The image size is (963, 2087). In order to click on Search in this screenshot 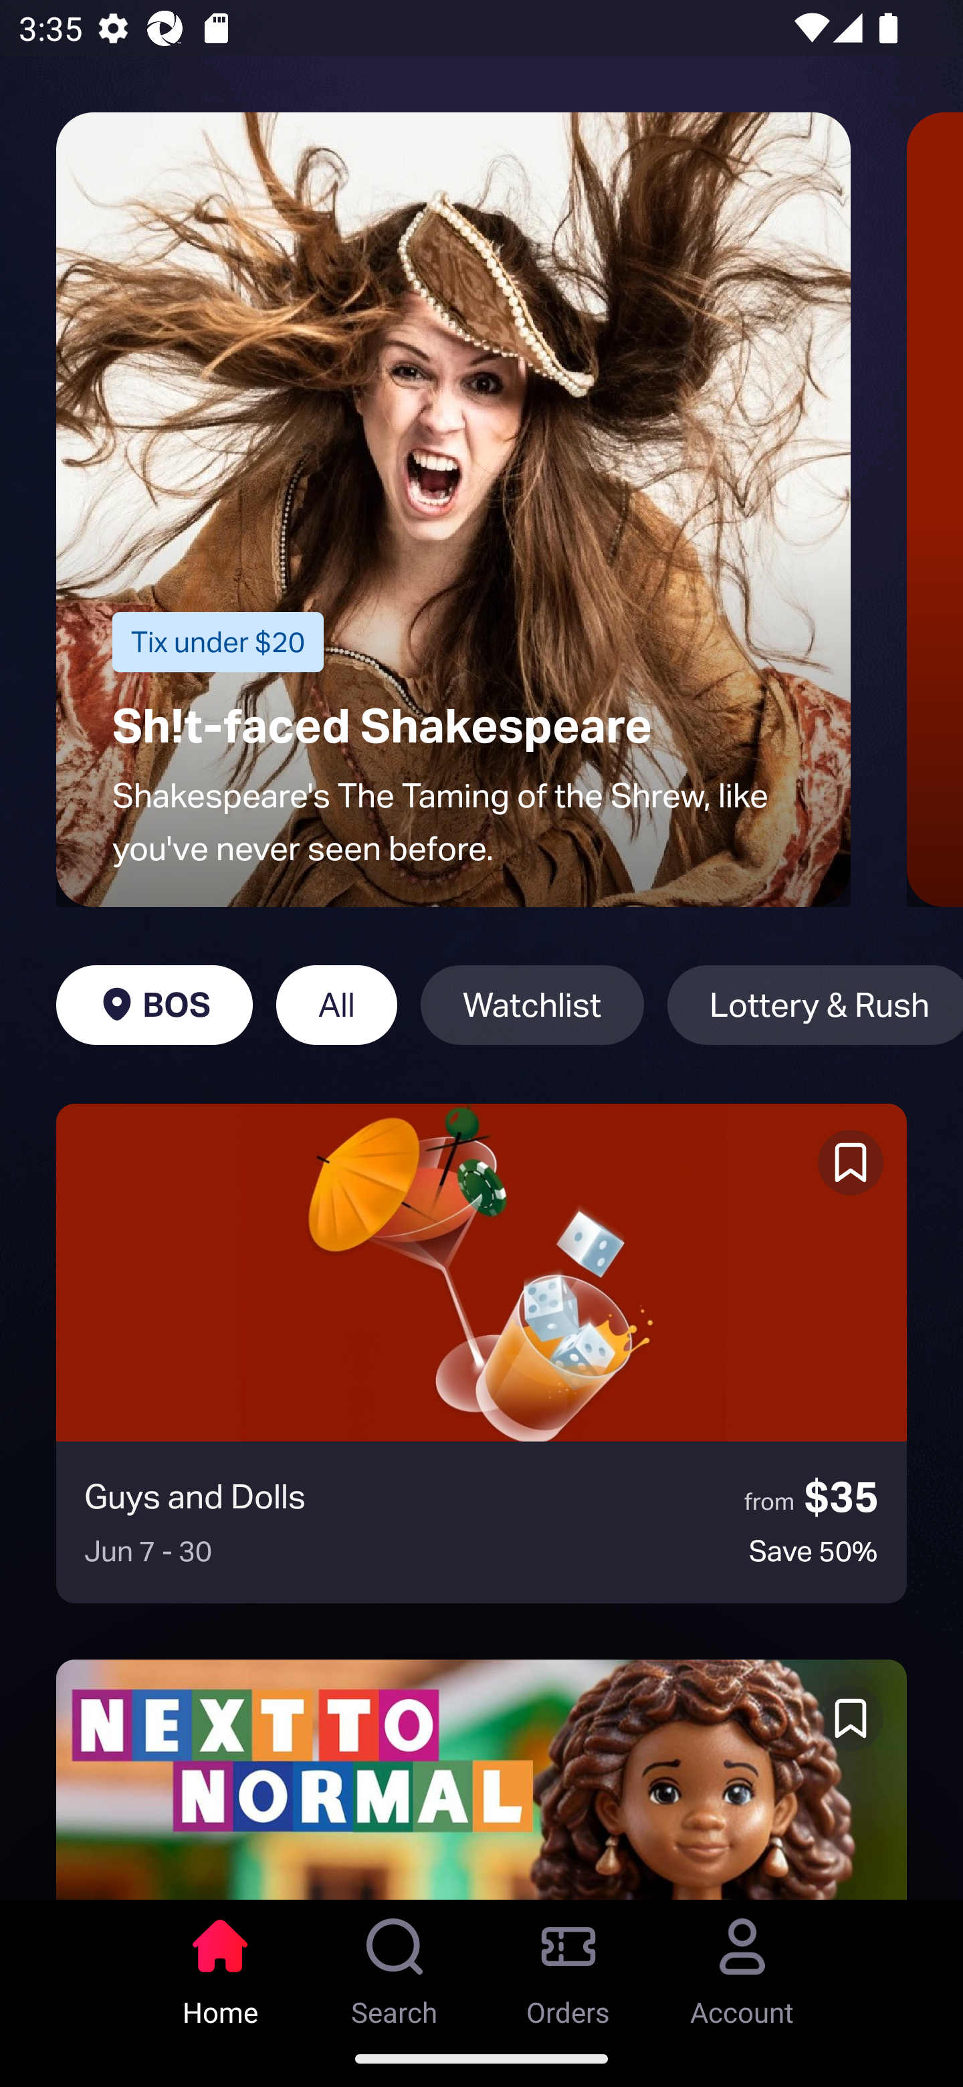, I will do `click(395, 1965)`.